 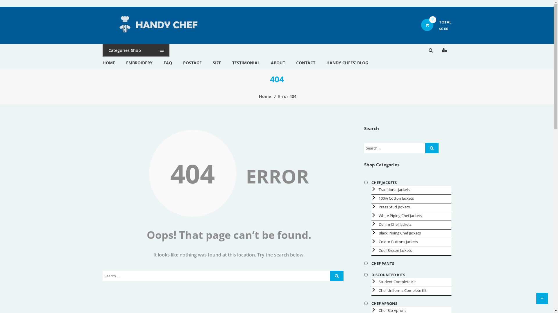 What do you see at coordinates (305, 63) in the screenshot?
I see `CONTACT` at bounding box center [305, 63].